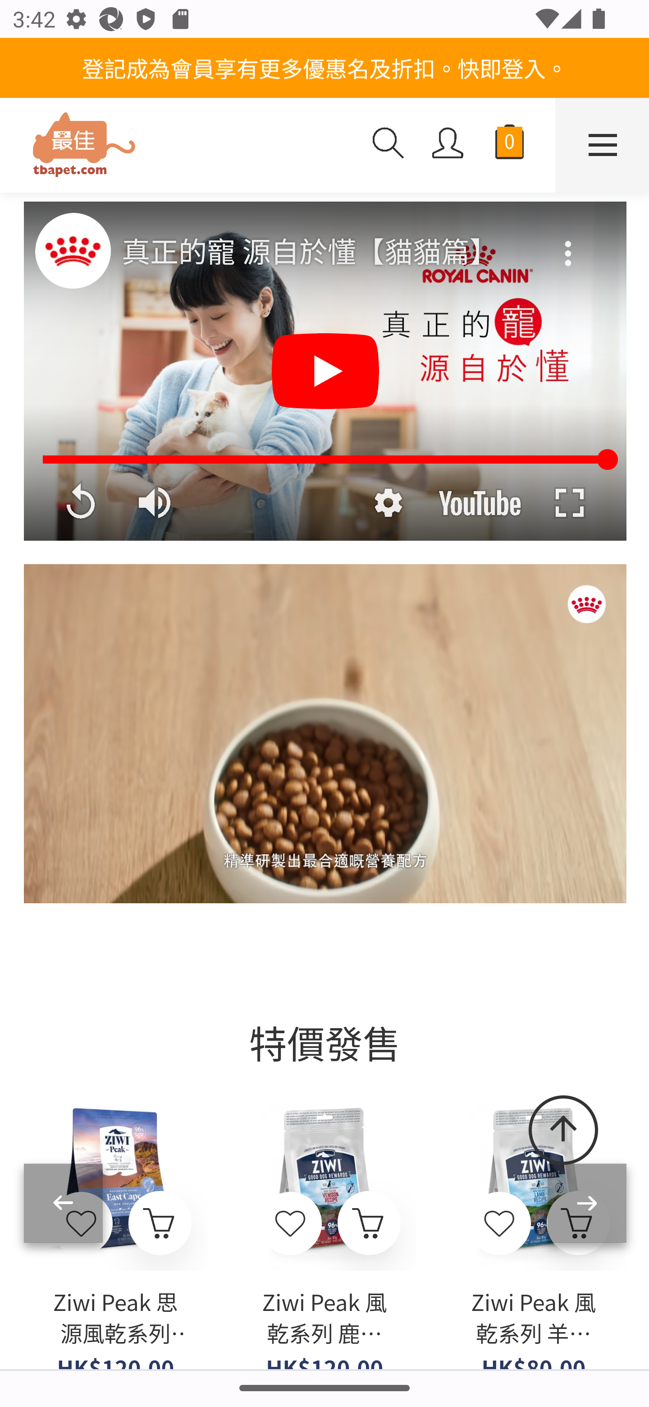 The width and height of the screenshot is (649, 1407). Describe the element at coordinates (448, 145) in the screenshot. I see `sign_in` at that location.